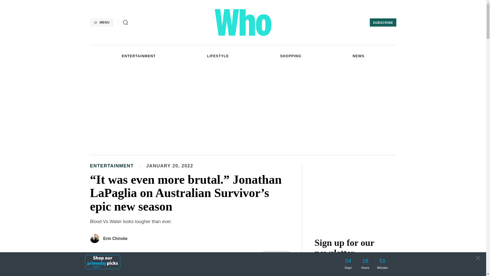 This screenshot has height=276, width=490. I want to click on ENTERTAINMENT, so click(139, 56).